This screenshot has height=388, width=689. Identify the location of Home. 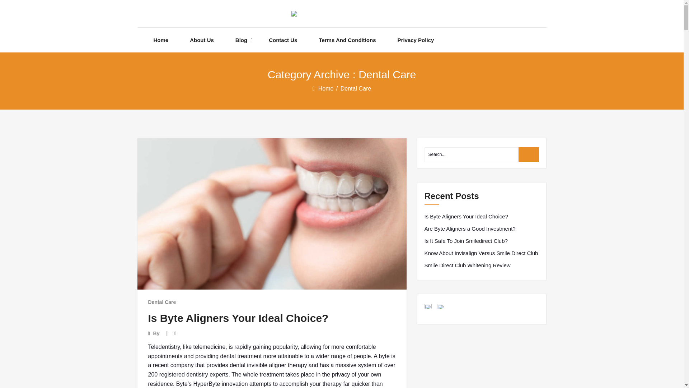
(327, 88).